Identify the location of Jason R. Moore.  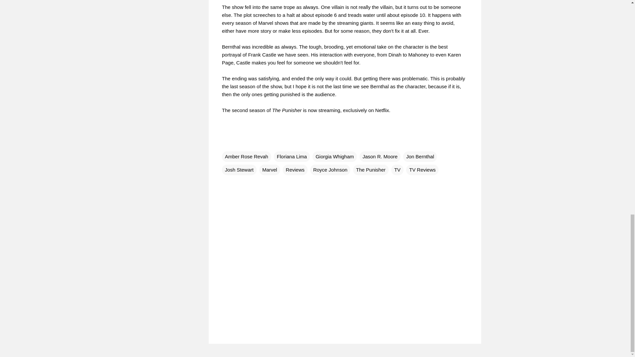
(380, 156).